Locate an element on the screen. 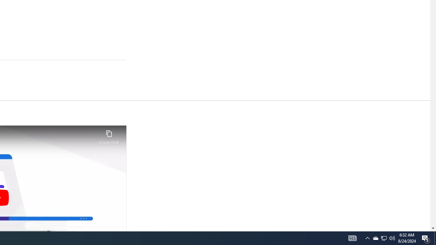  Copy link is located at coordinates (109, 135).